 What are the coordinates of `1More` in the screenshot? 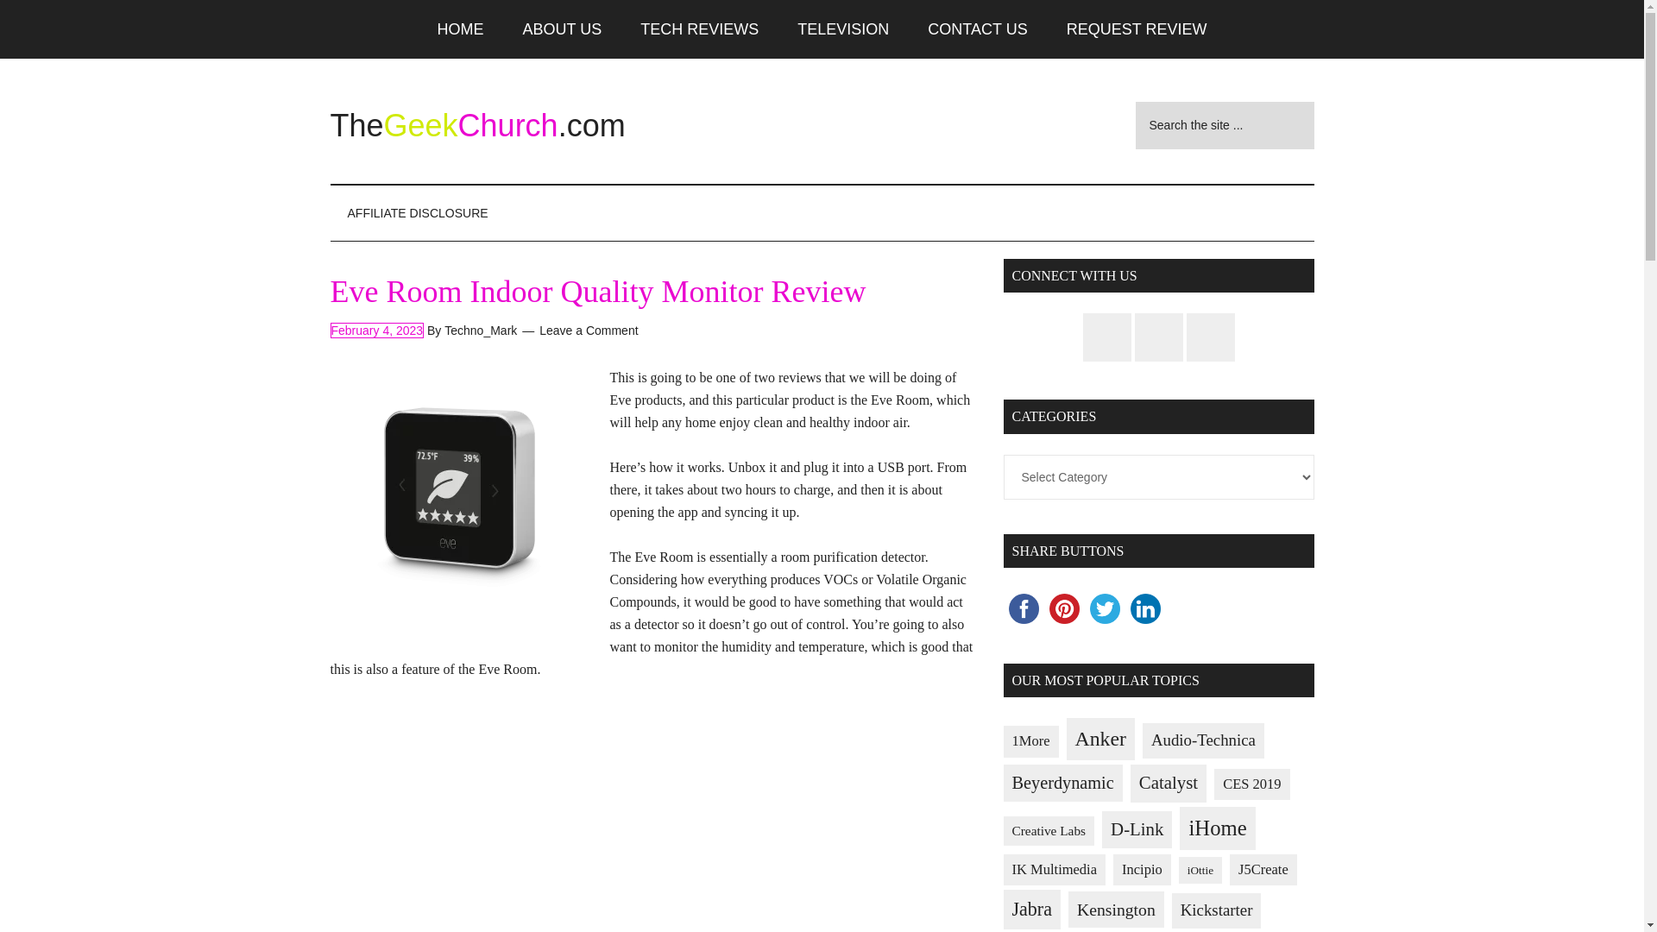 It's located at (1030, 742).